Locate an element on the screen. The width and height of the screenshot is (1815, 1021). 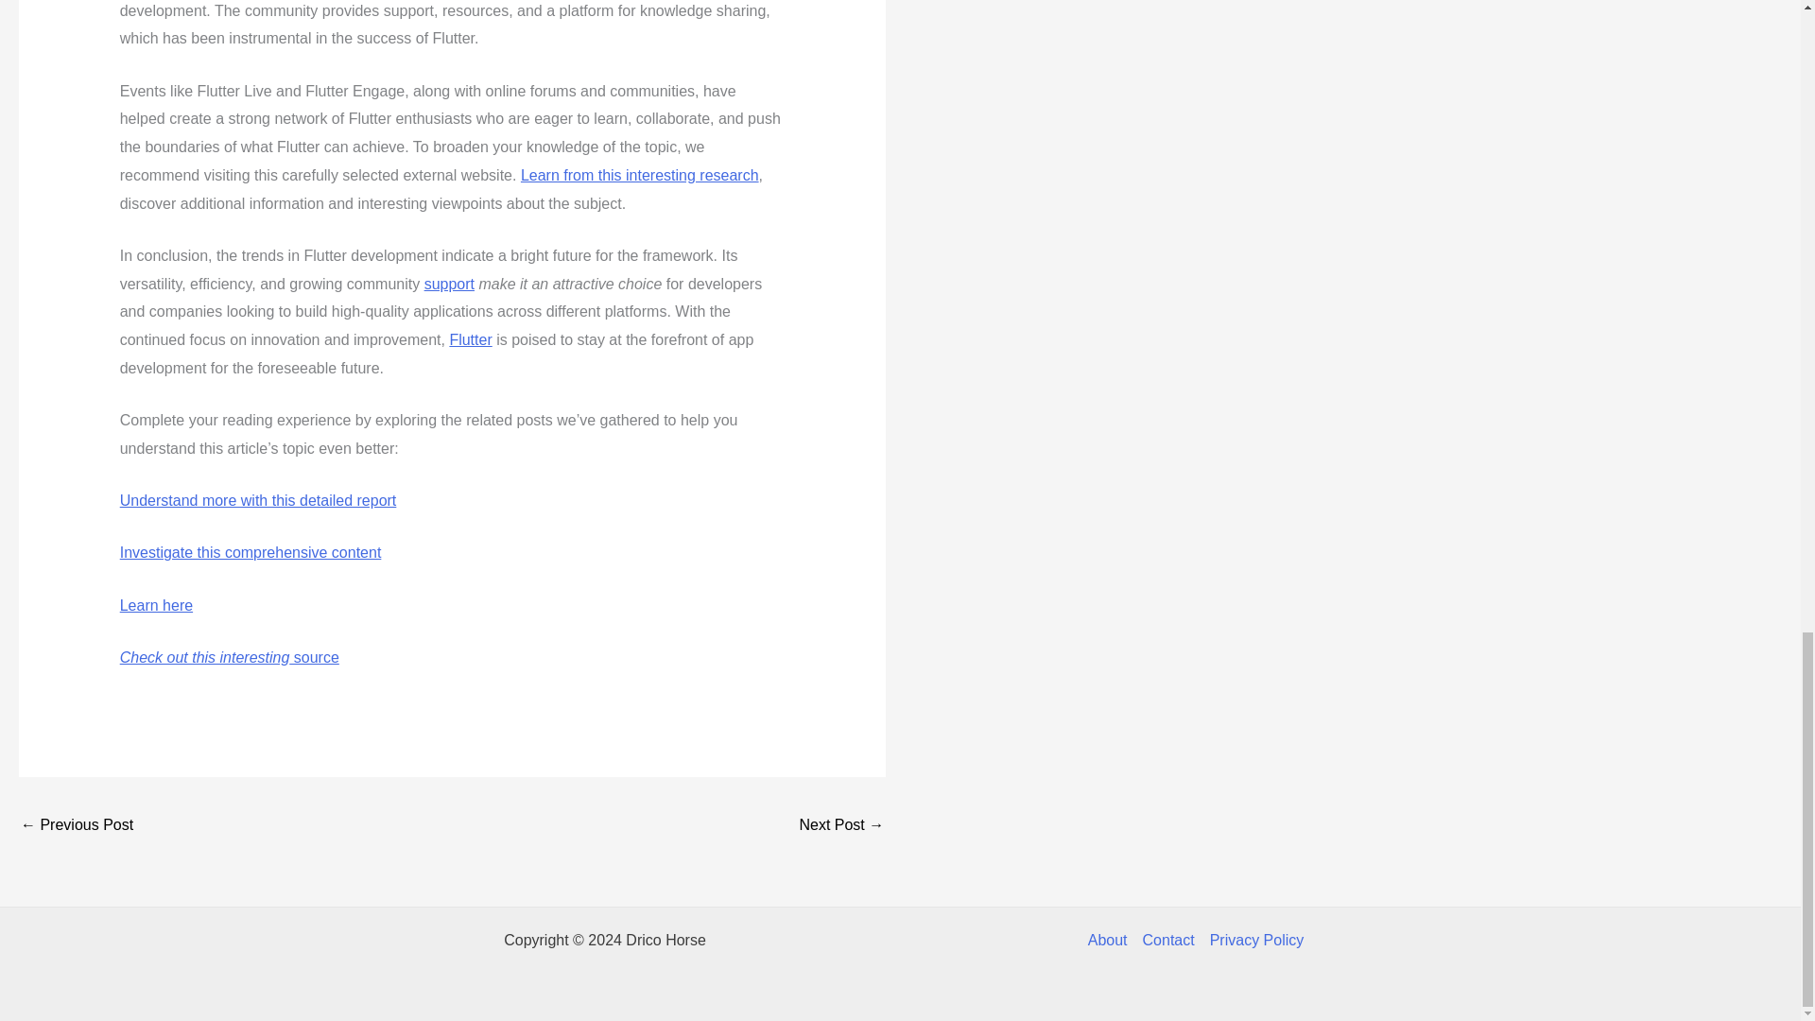
Learn here is located at coordinates (155, 605).